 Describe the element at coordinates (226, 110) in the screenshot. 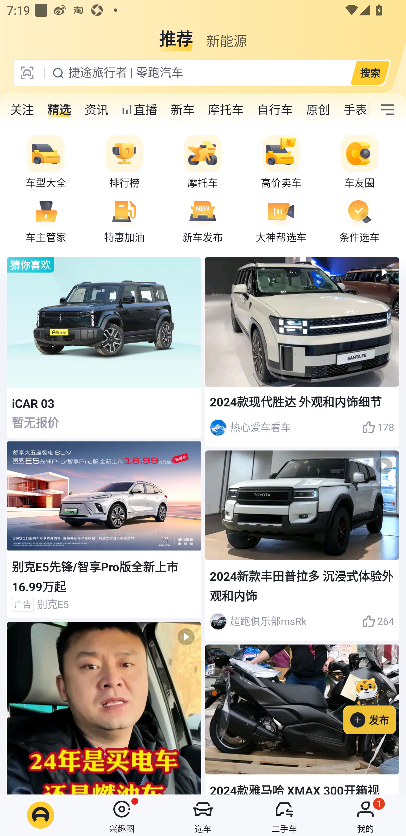

I see `摩托车` at that location.